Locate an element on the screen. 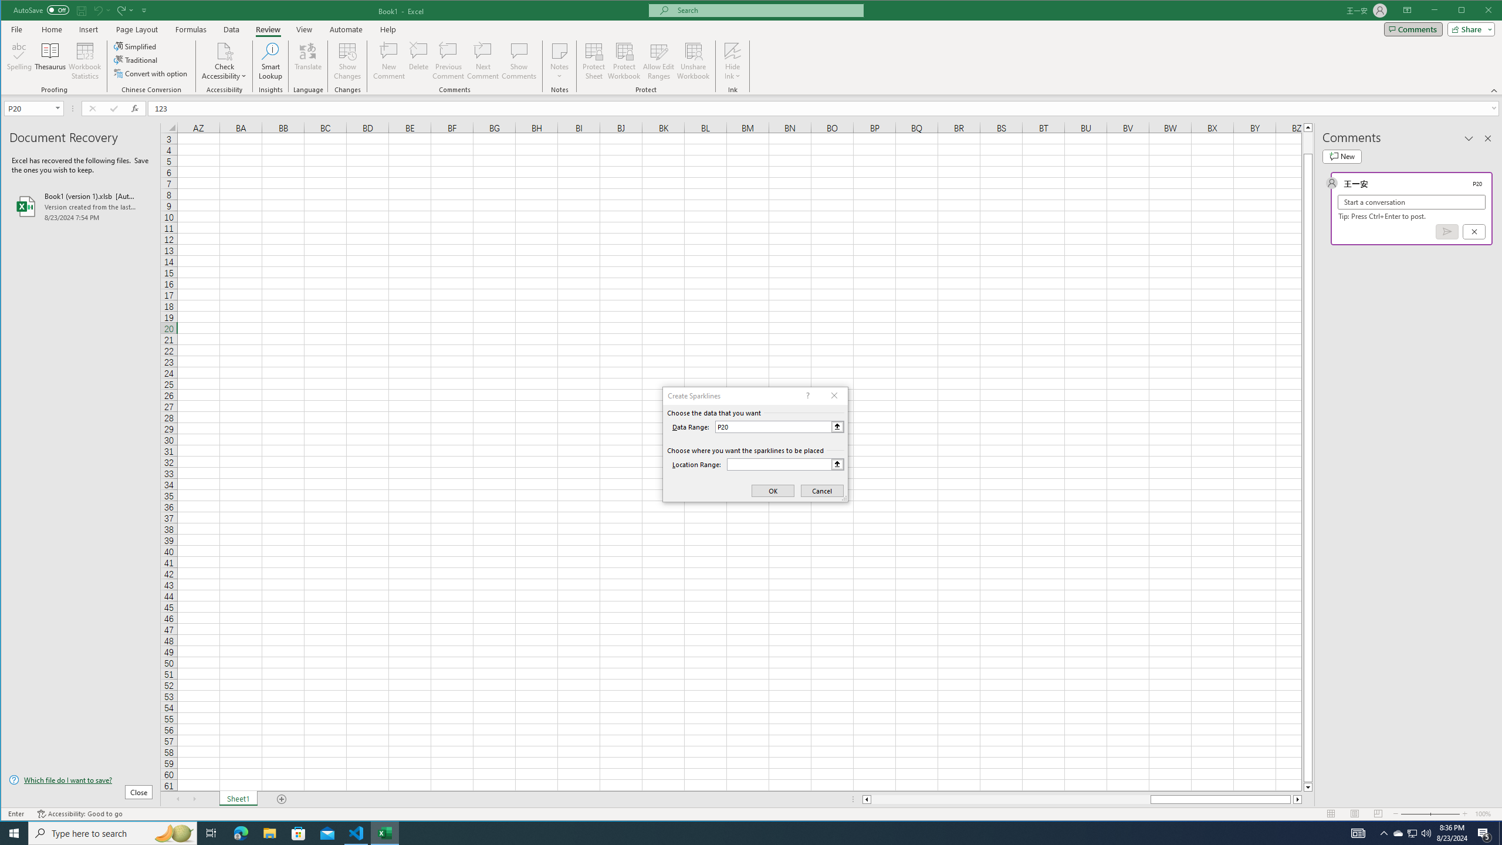 This screenshot has width=1502, height=845. Next Comment is located at coordinates (482, 61).